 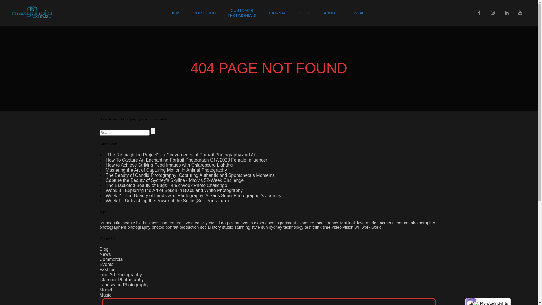 I want to click on News, so click(x=105, y=254).